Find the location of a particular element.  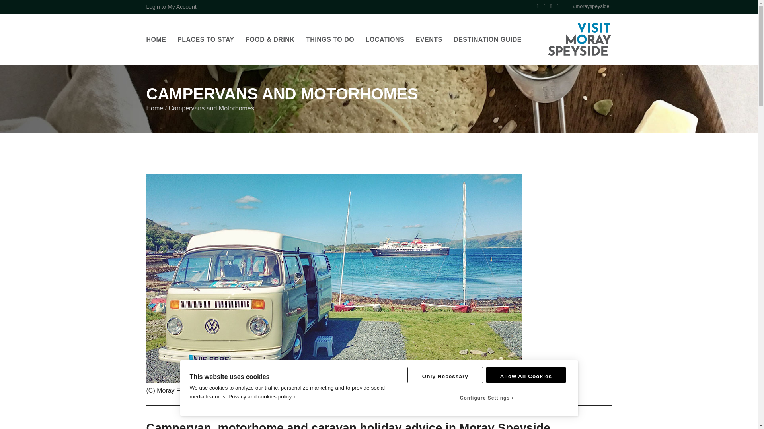

EVENTS is located at coordinates (429, 40).